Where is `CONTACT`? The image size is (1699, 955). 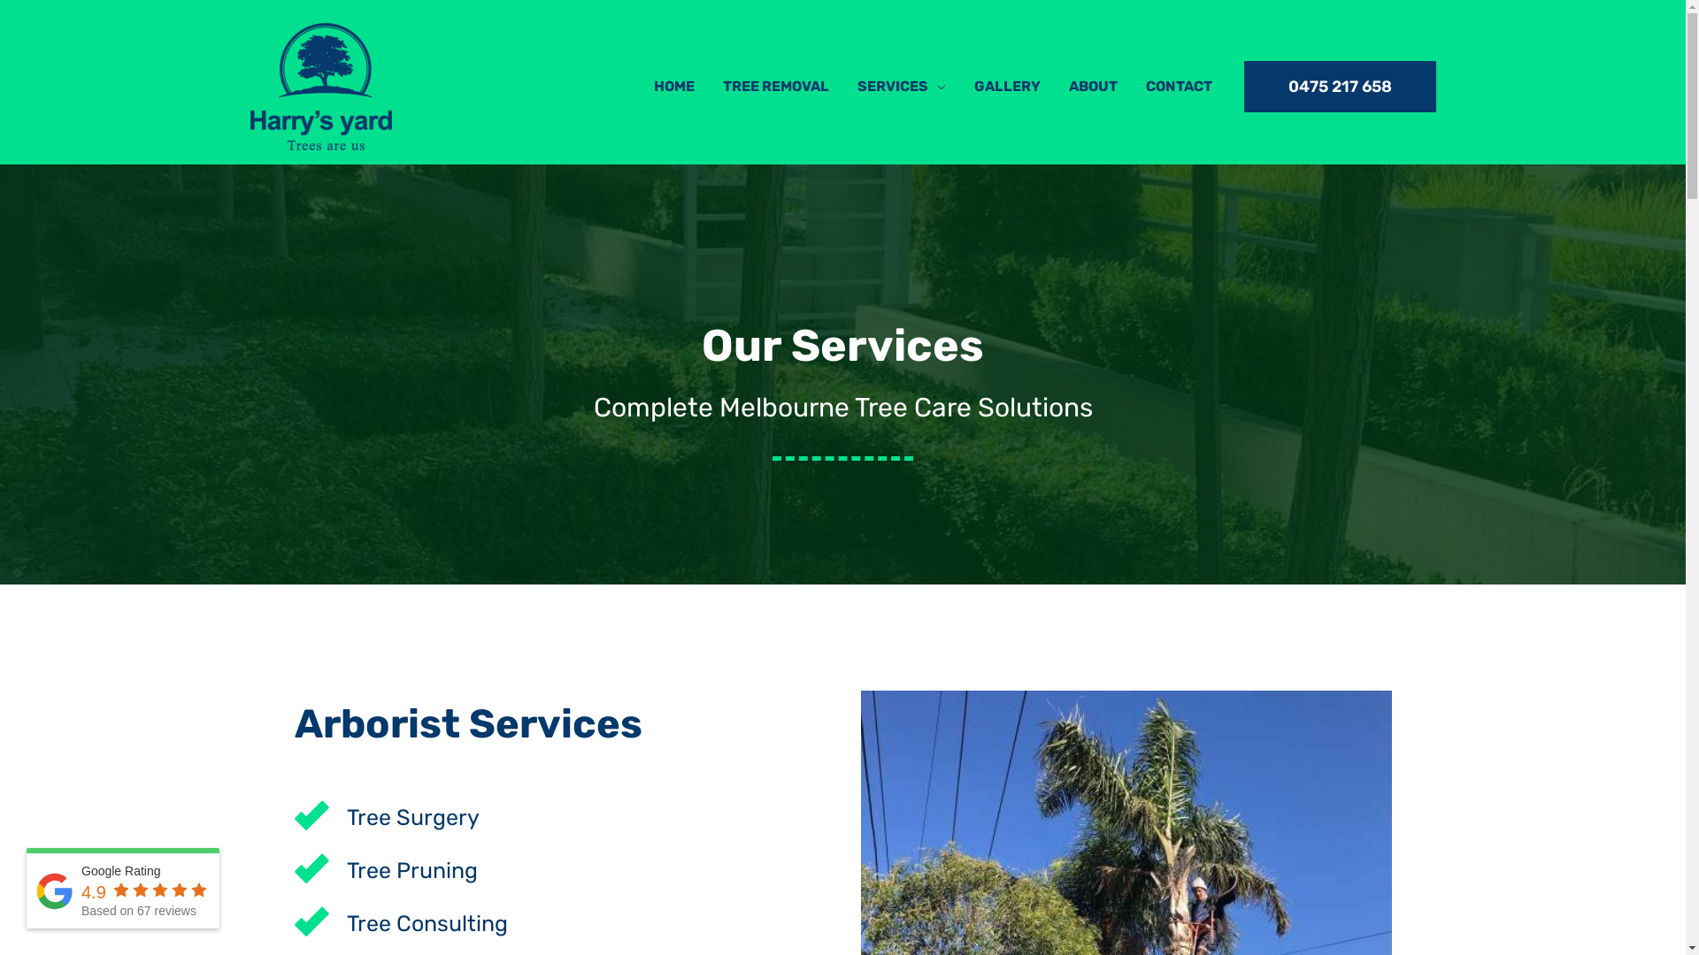
CONTACT is located at coordinates (1179, 87).